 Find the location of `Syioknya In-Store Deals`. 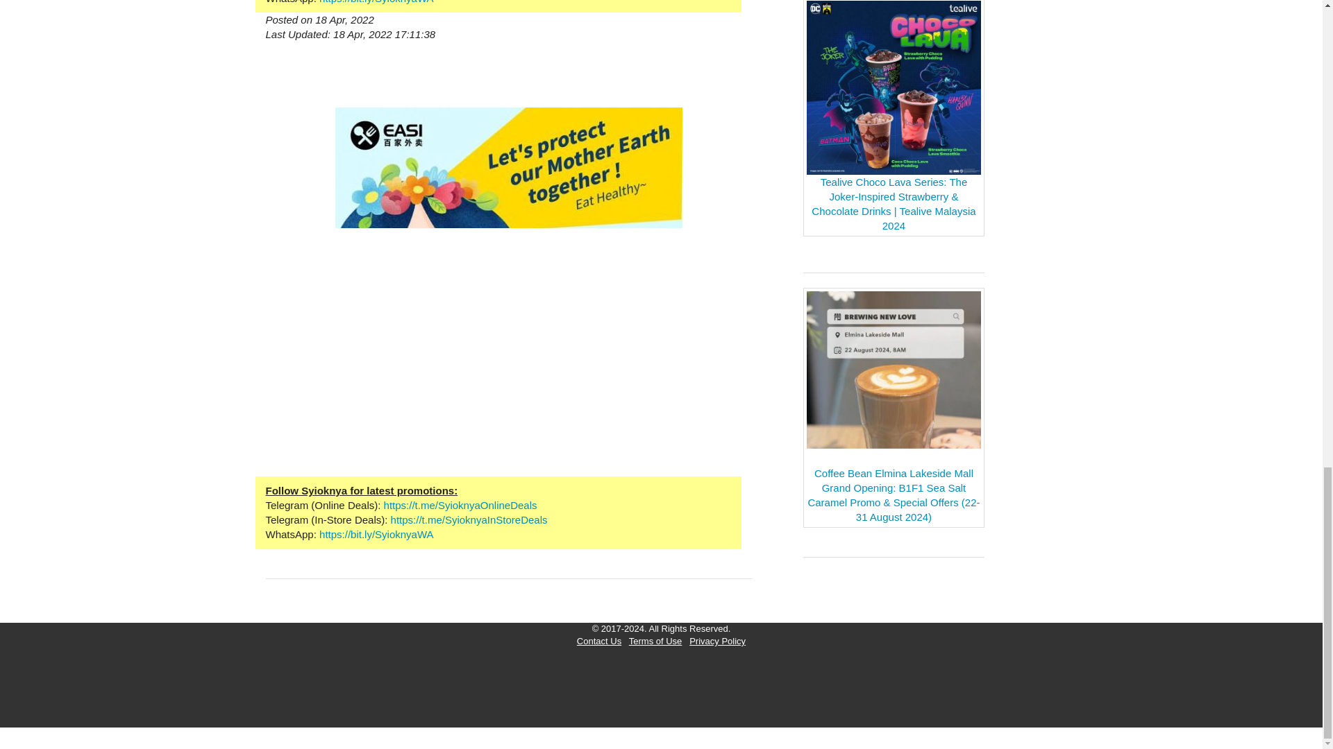

Syioknya In-Store Deals is located at coordinates (469, 519).